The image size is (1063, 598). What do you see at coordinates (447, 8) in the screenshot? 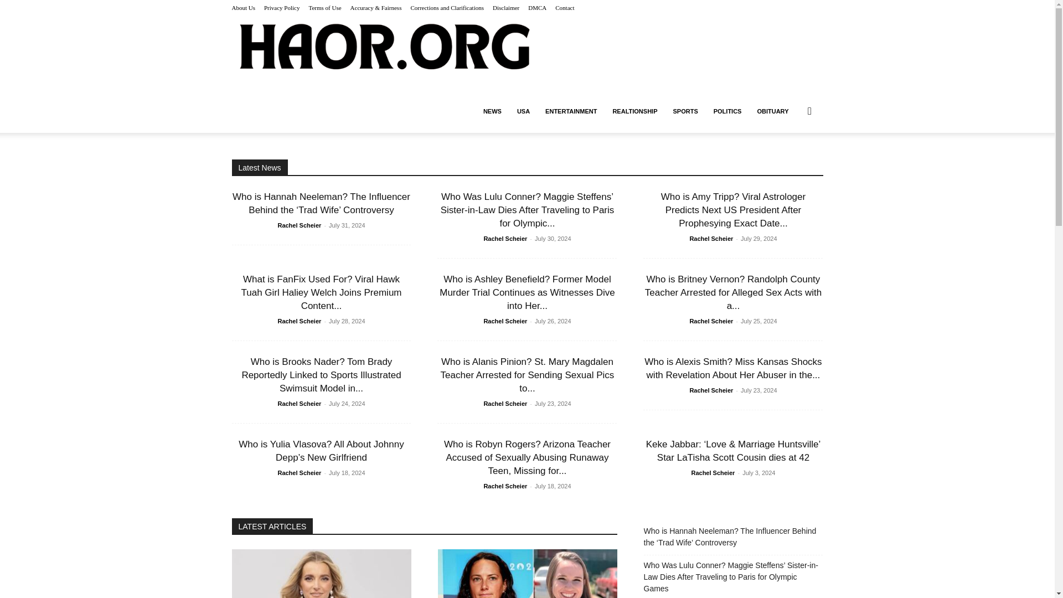
I see `Corrections and Clarifications` at bounding box center [447, 8].